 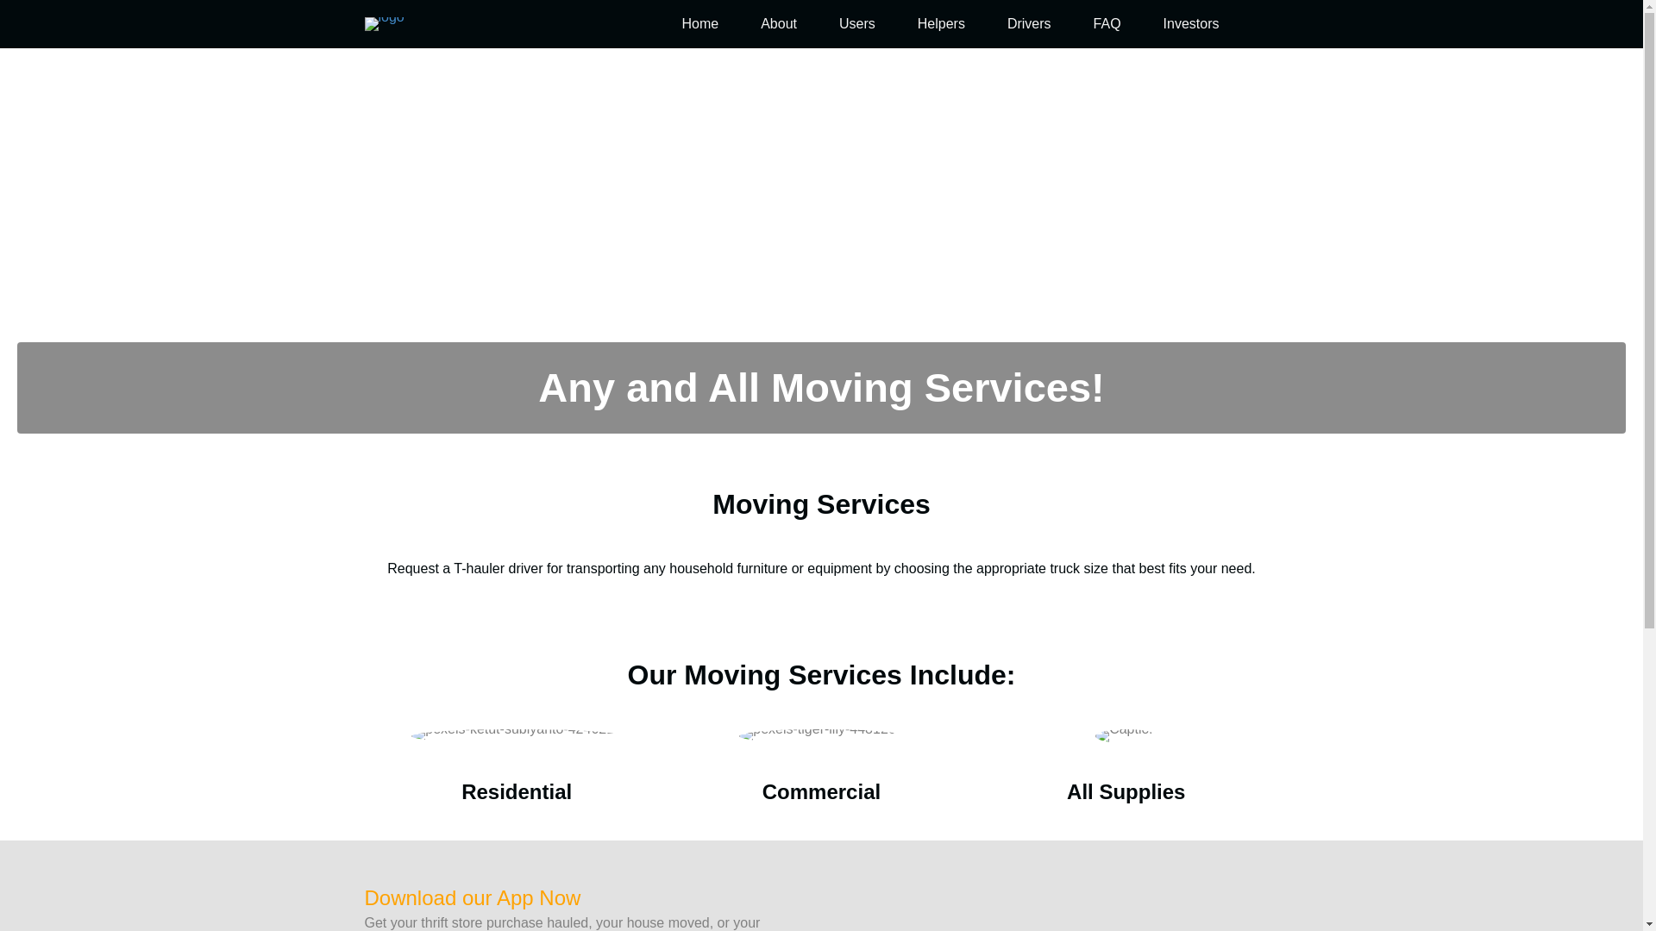 I want to click on pexels-tiger-lily-4481260, so click(x=820, y=735).